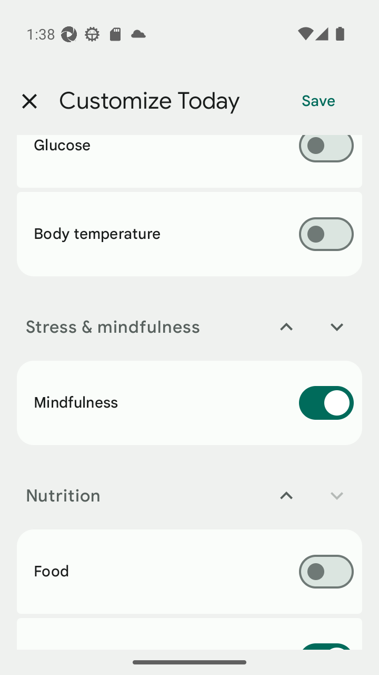 Image resolution: width=379 pixels, height=675 pixels. I want to click on Mindfulness, so click(189, 402).